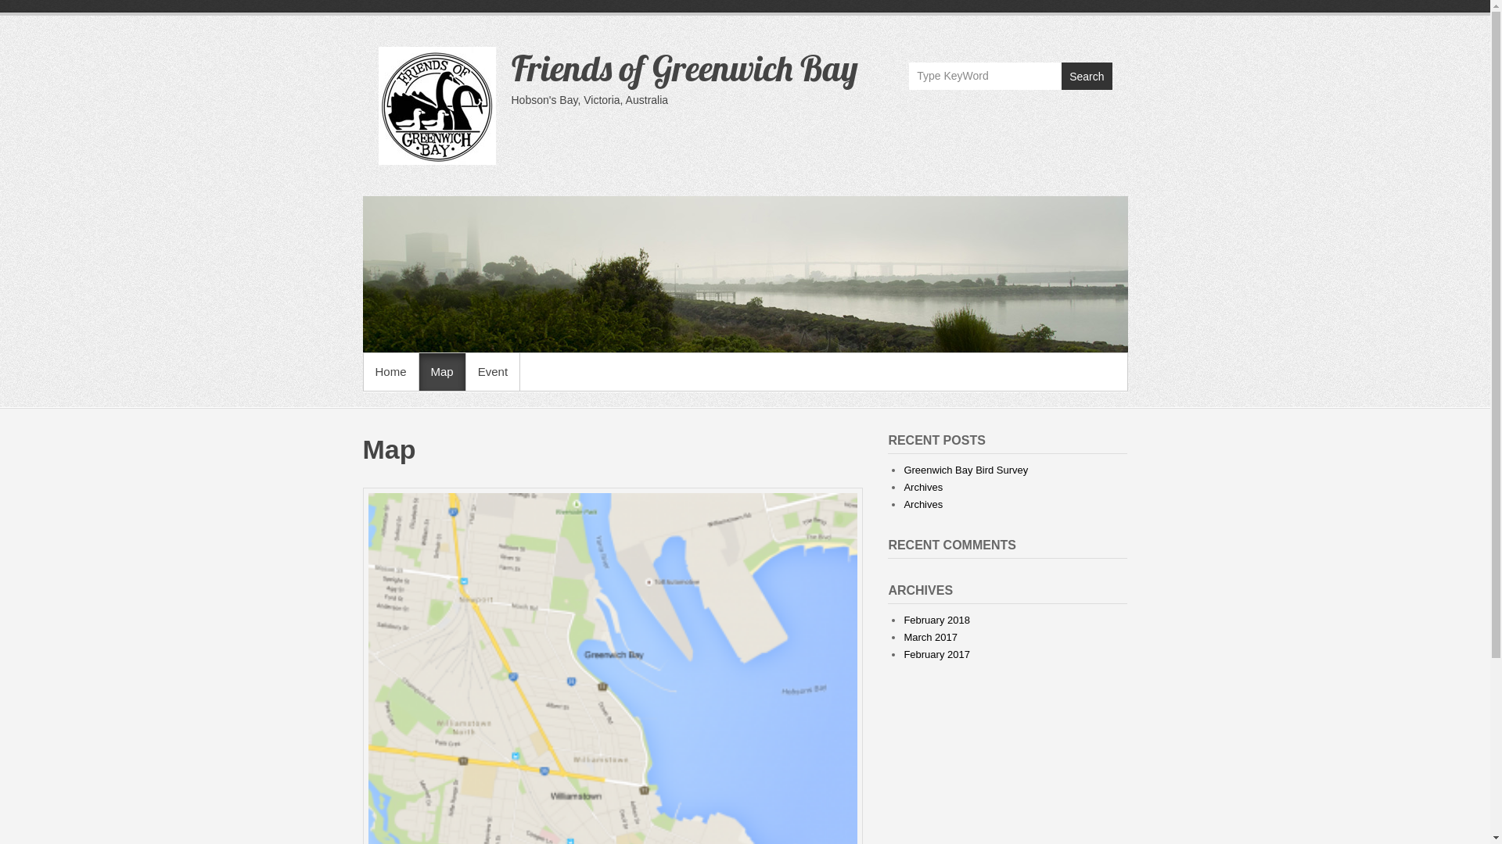 Image resolution: width=1502 pixels, height=844 pixels. I want to click on February 2017, so click(937, 655).